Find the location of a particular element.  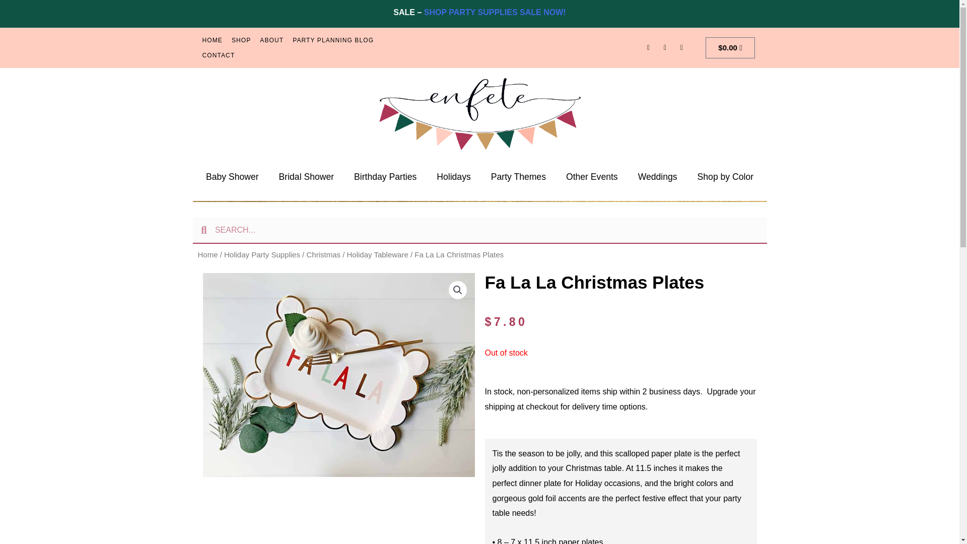

Bridal Shower is located at coordinates (306, 176).